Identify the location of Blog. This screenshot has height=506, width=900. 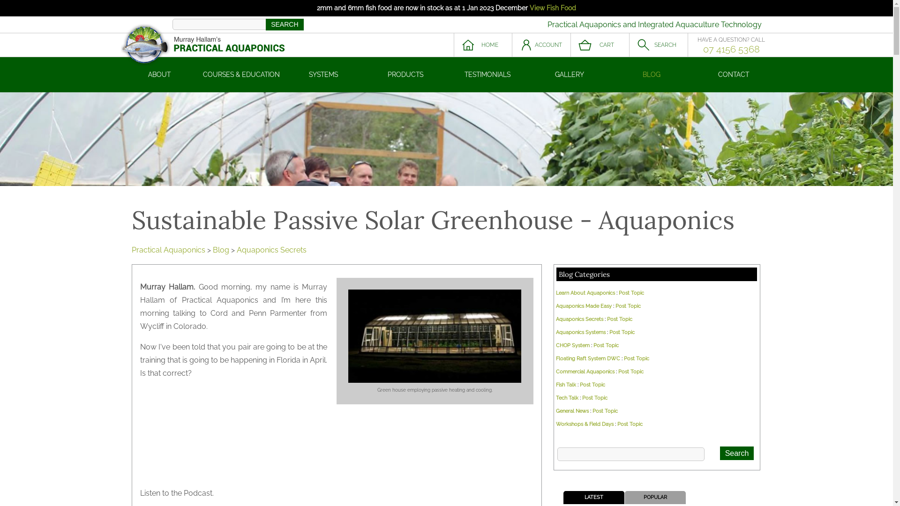
(221, 250).